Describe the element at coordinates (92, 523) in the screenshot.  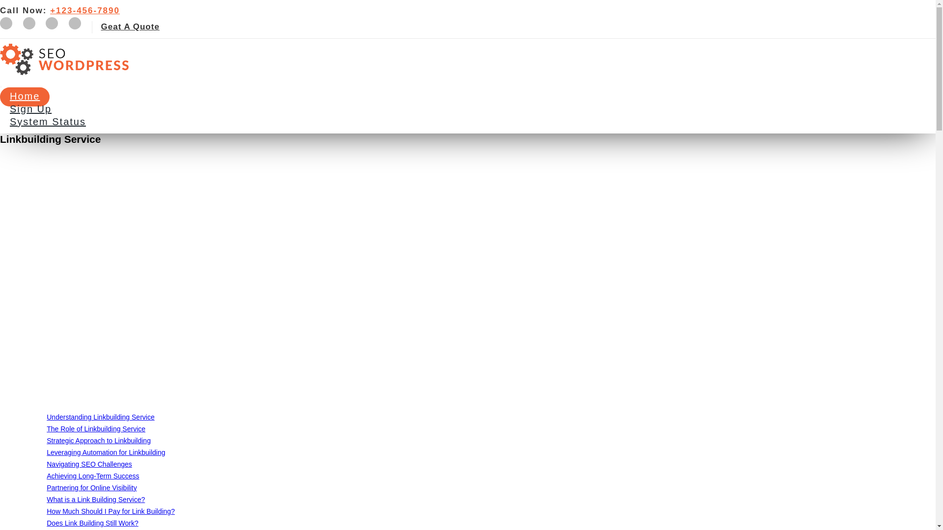
I see `Does Link Building Still Work?` at that location.